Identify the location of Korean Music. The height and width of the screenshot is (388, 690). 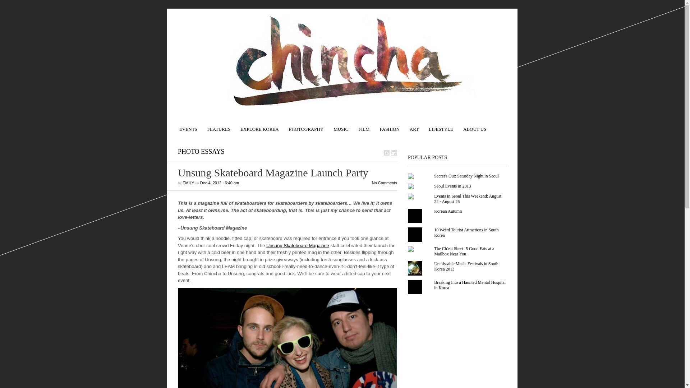
(341, 126).